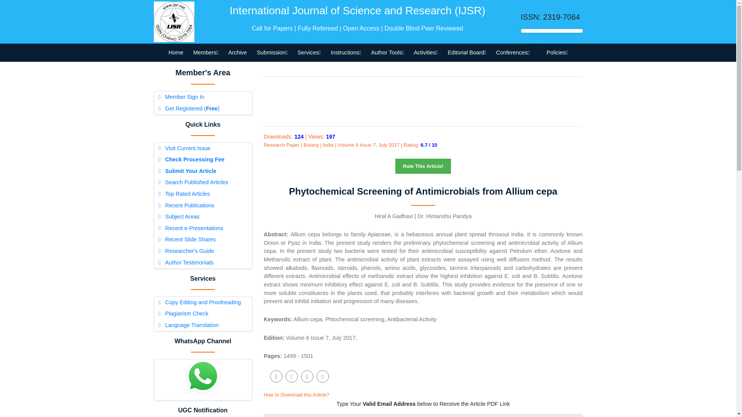 The height and width of the screenshot is (417, 742). What do you see at coordinates (272, 53) in the screenshot?
I see `Submission` at bounding box center [272, 53].